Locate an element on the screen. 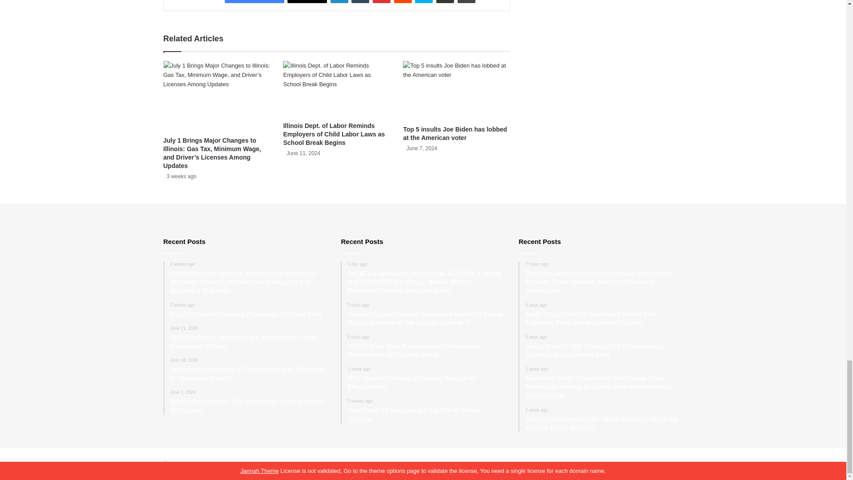 This screenshot has height=480, width=853. Tumblr is located at coordinates (360, 1).